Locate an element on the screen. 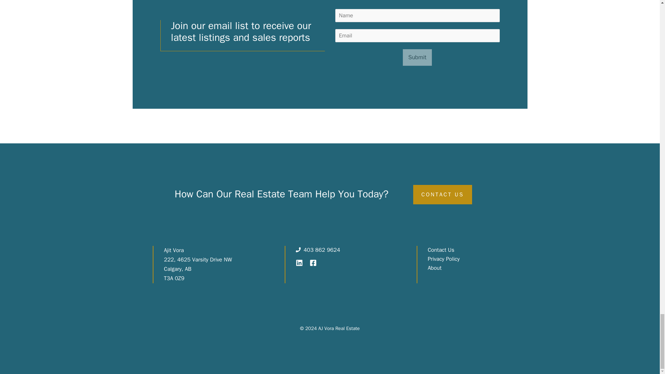  403 862 9624 is located at coordinates (321, 250).